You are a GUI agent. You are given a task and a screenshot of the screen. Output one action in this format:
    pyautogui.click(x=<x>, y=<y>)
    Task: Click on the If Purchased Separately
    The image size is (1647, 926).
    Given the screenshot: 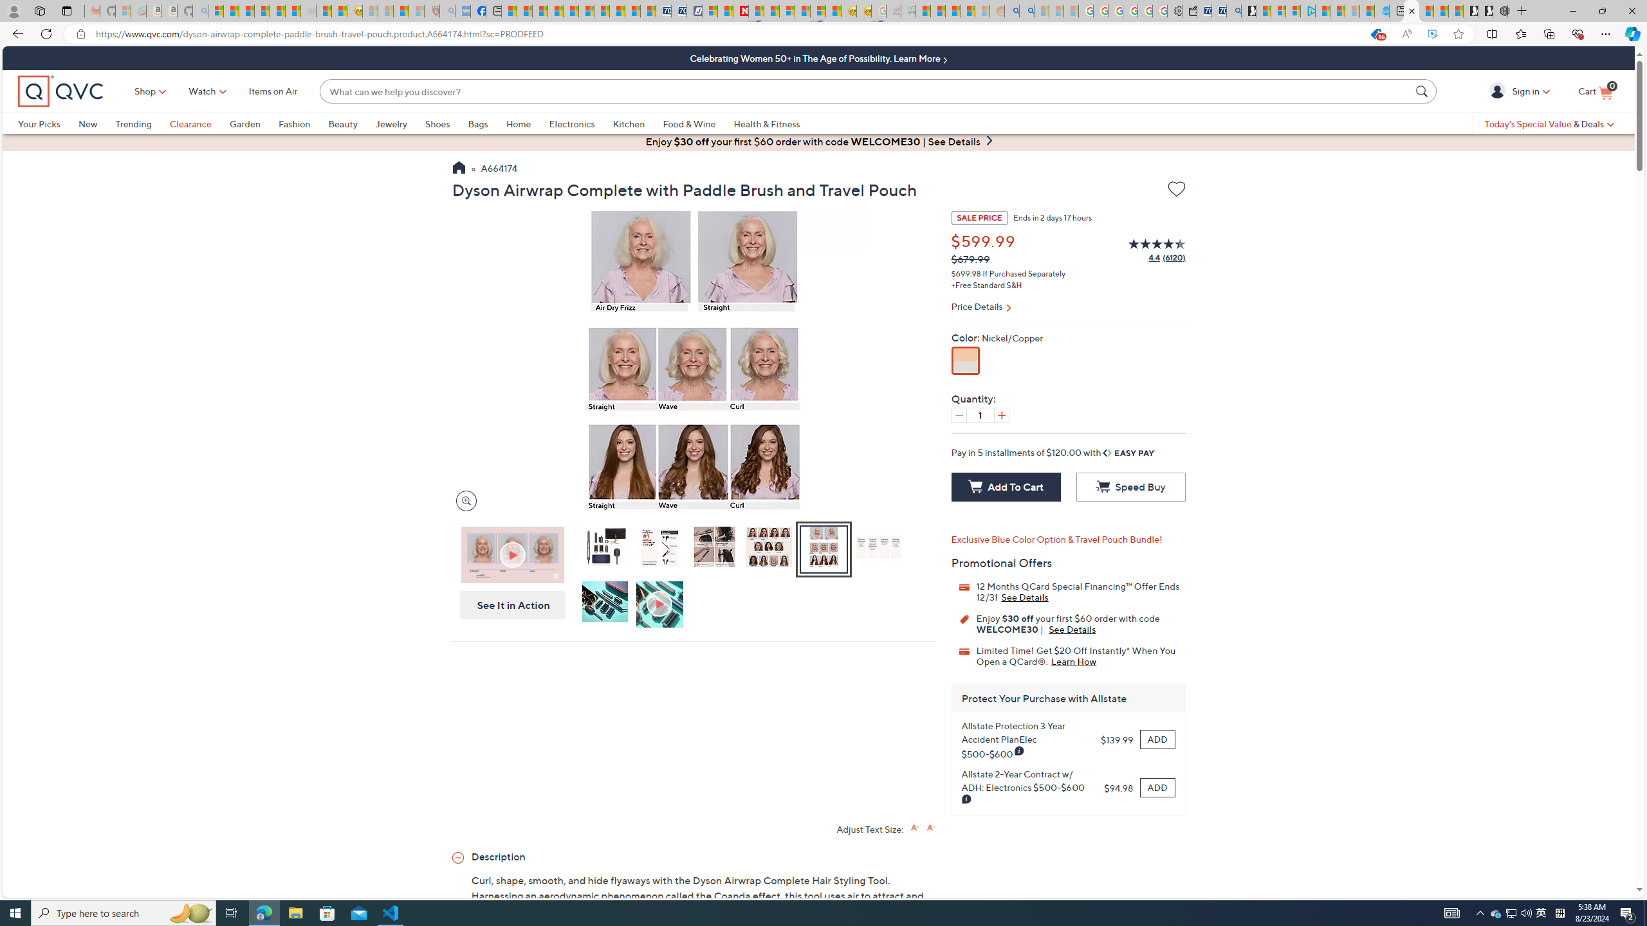 What is the action you would take?
    pyautogui.click(x=1023, y=273)
    